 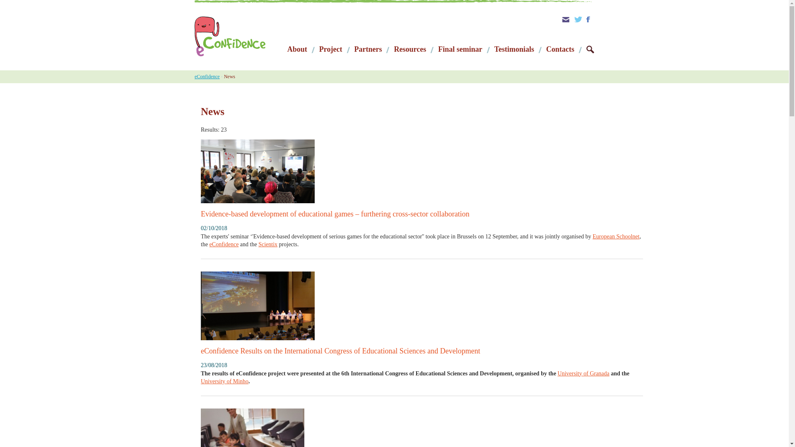 What do you see at coordinates (207, 77) in the screenshot?
I see `eConfidence` at bounding box center [207, 77].